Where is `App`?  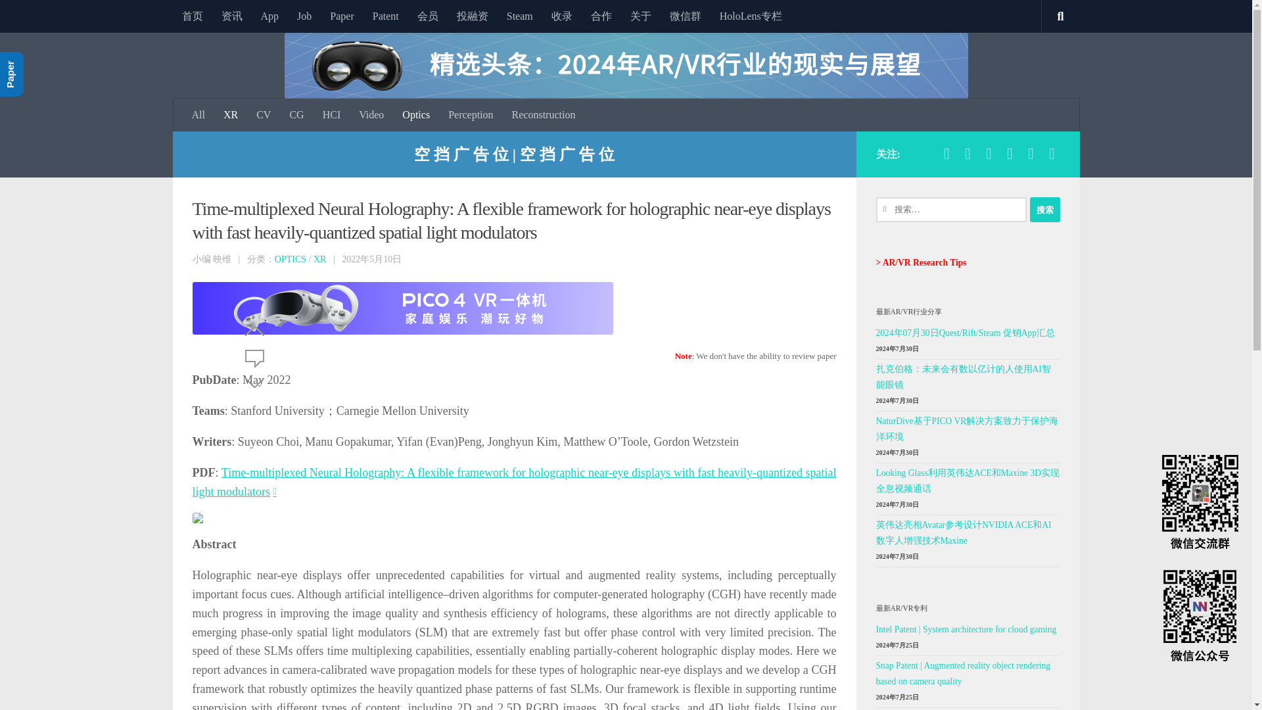 App is located at coordinates (269, 16).